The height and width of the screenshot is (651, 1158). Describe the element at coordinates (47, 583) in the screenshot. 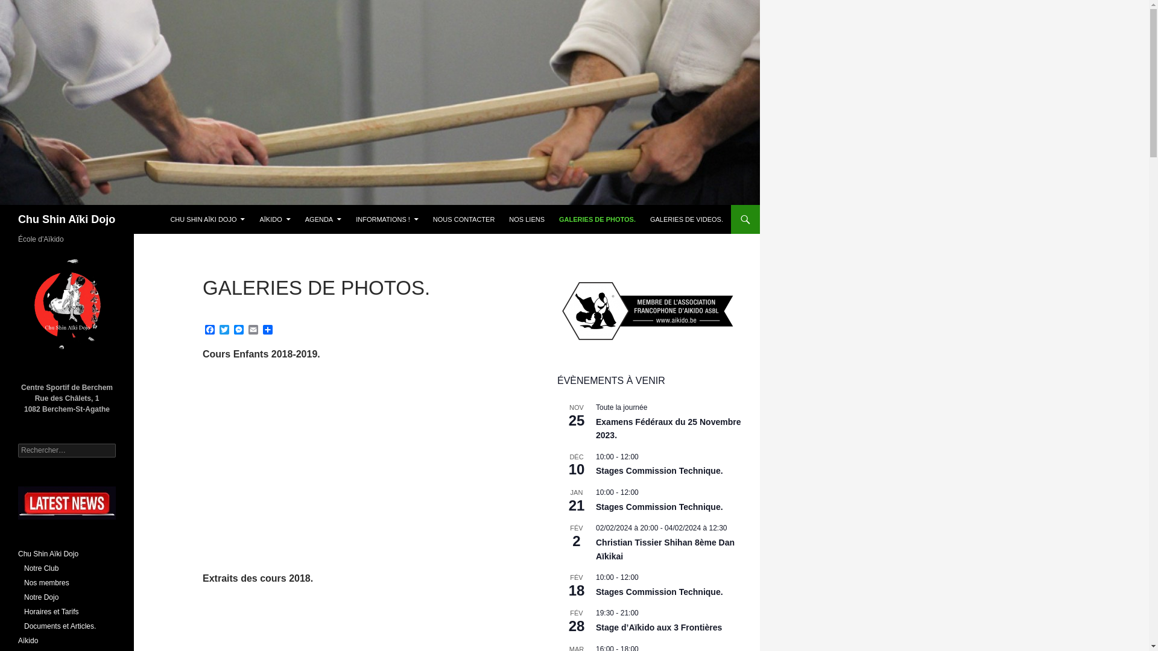

I see `Nos membres` at that location.